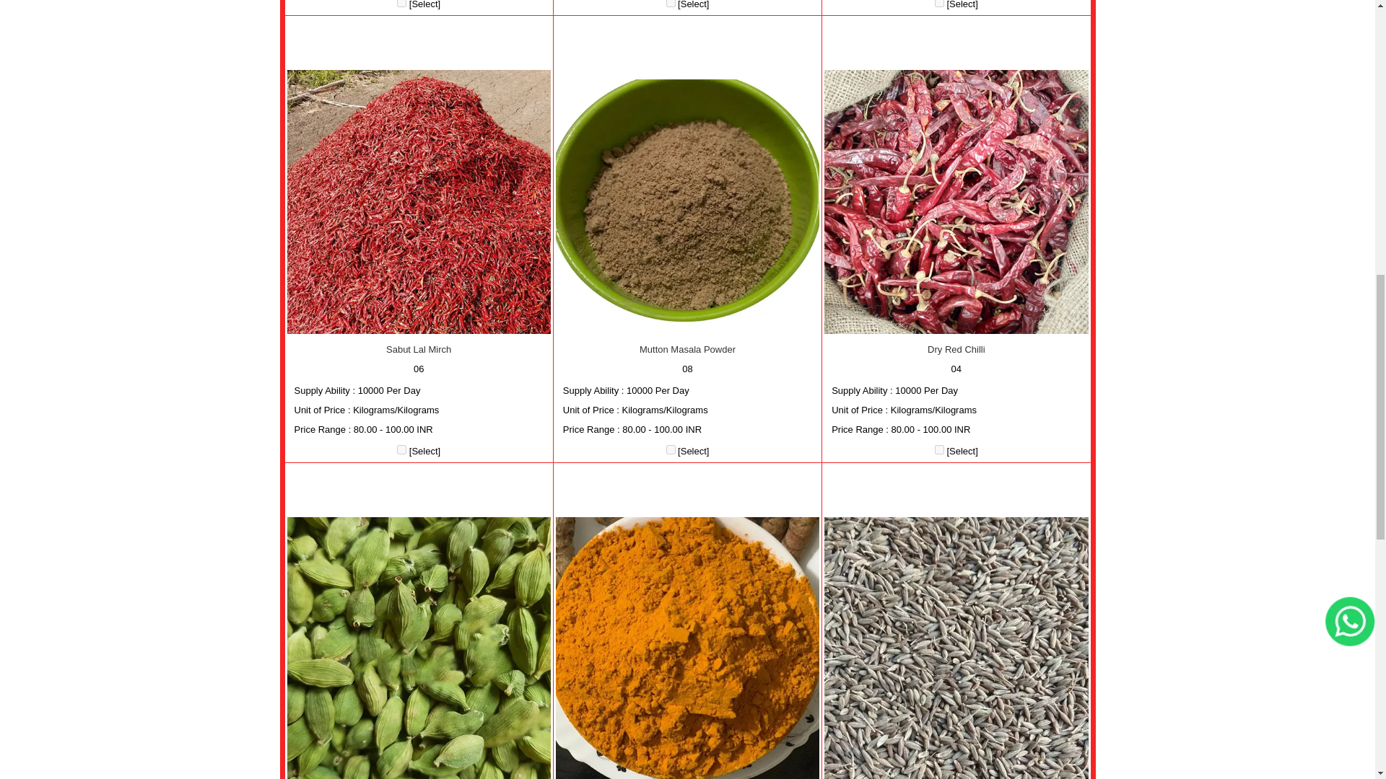 The image size is (1386, 779). Describe the element at coordinates (670, 3) in the screenshot. I see `CATALOG` at that location.